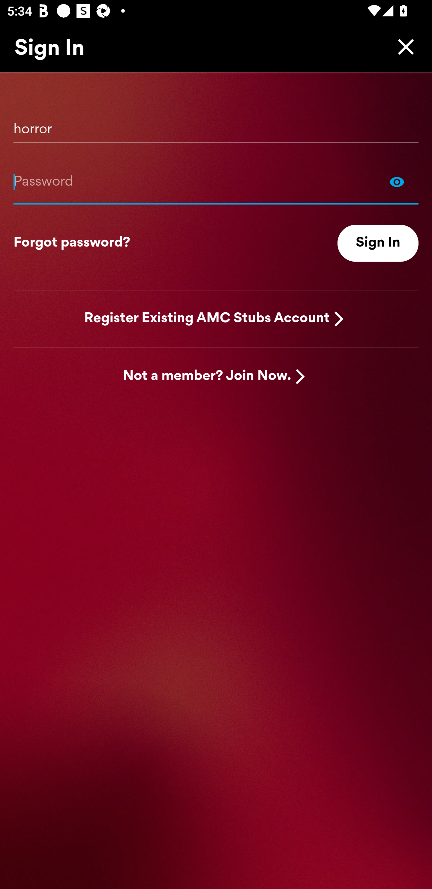  I want to click on Not a member? Join Now., so click(207, 377).